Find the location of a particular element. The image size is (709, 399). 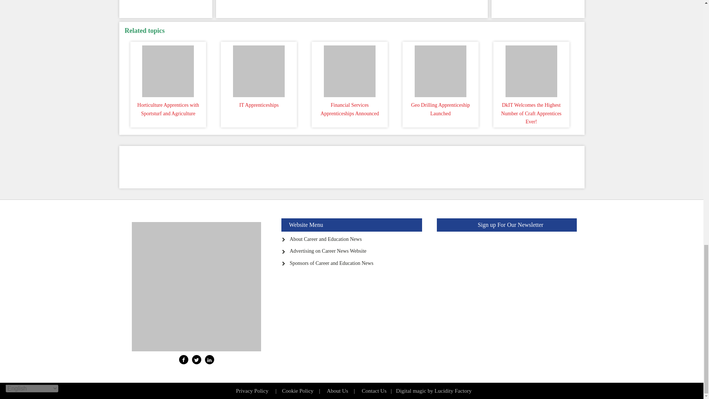

Horticulture Apprentices with Sportsturf and Agriculture is located at coordinates (168, 69).